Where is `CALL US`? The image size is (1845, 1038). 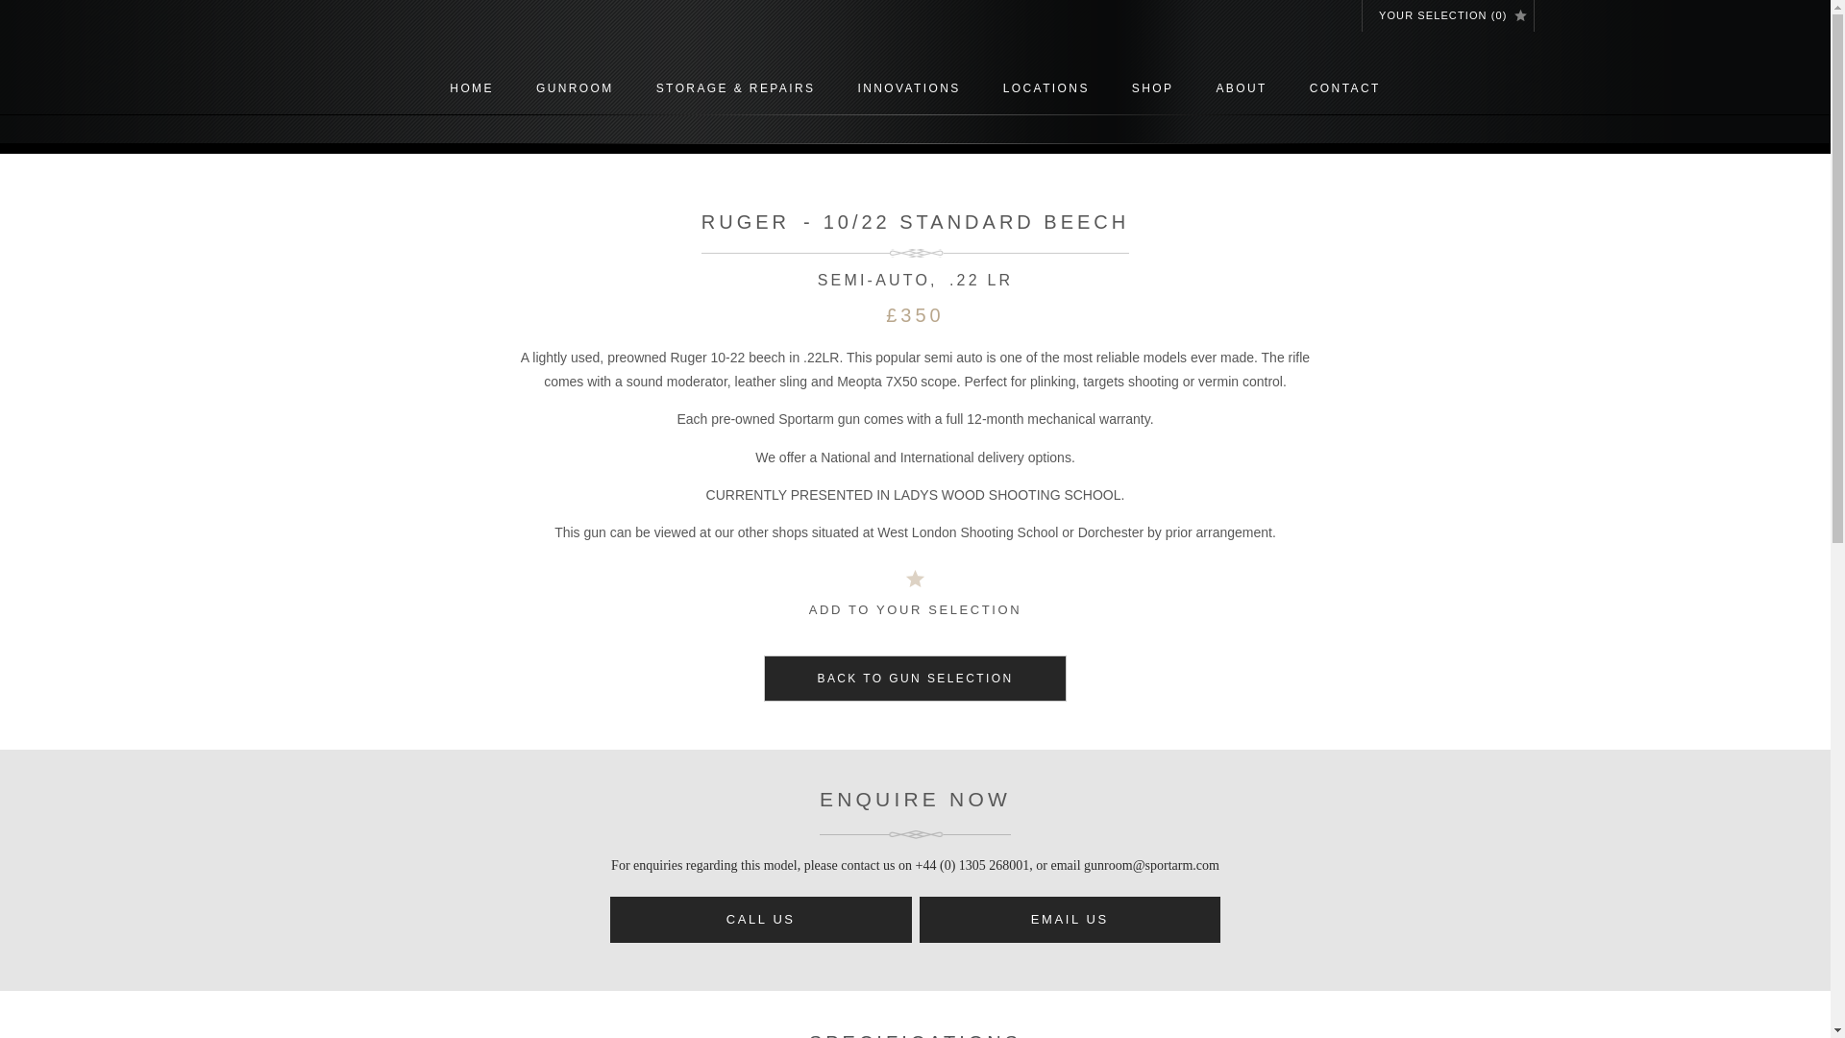
CALL US is located at coordinates (761, 919).